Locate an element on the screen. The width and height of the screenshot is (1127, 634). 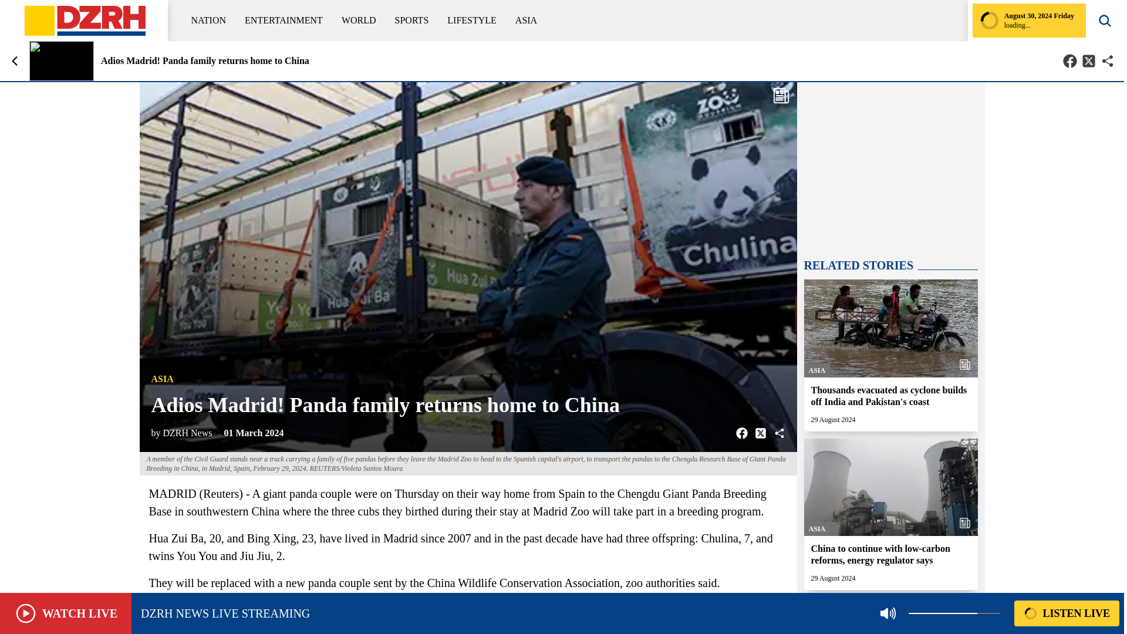
SPORTS is located at coordinates (412, 20).